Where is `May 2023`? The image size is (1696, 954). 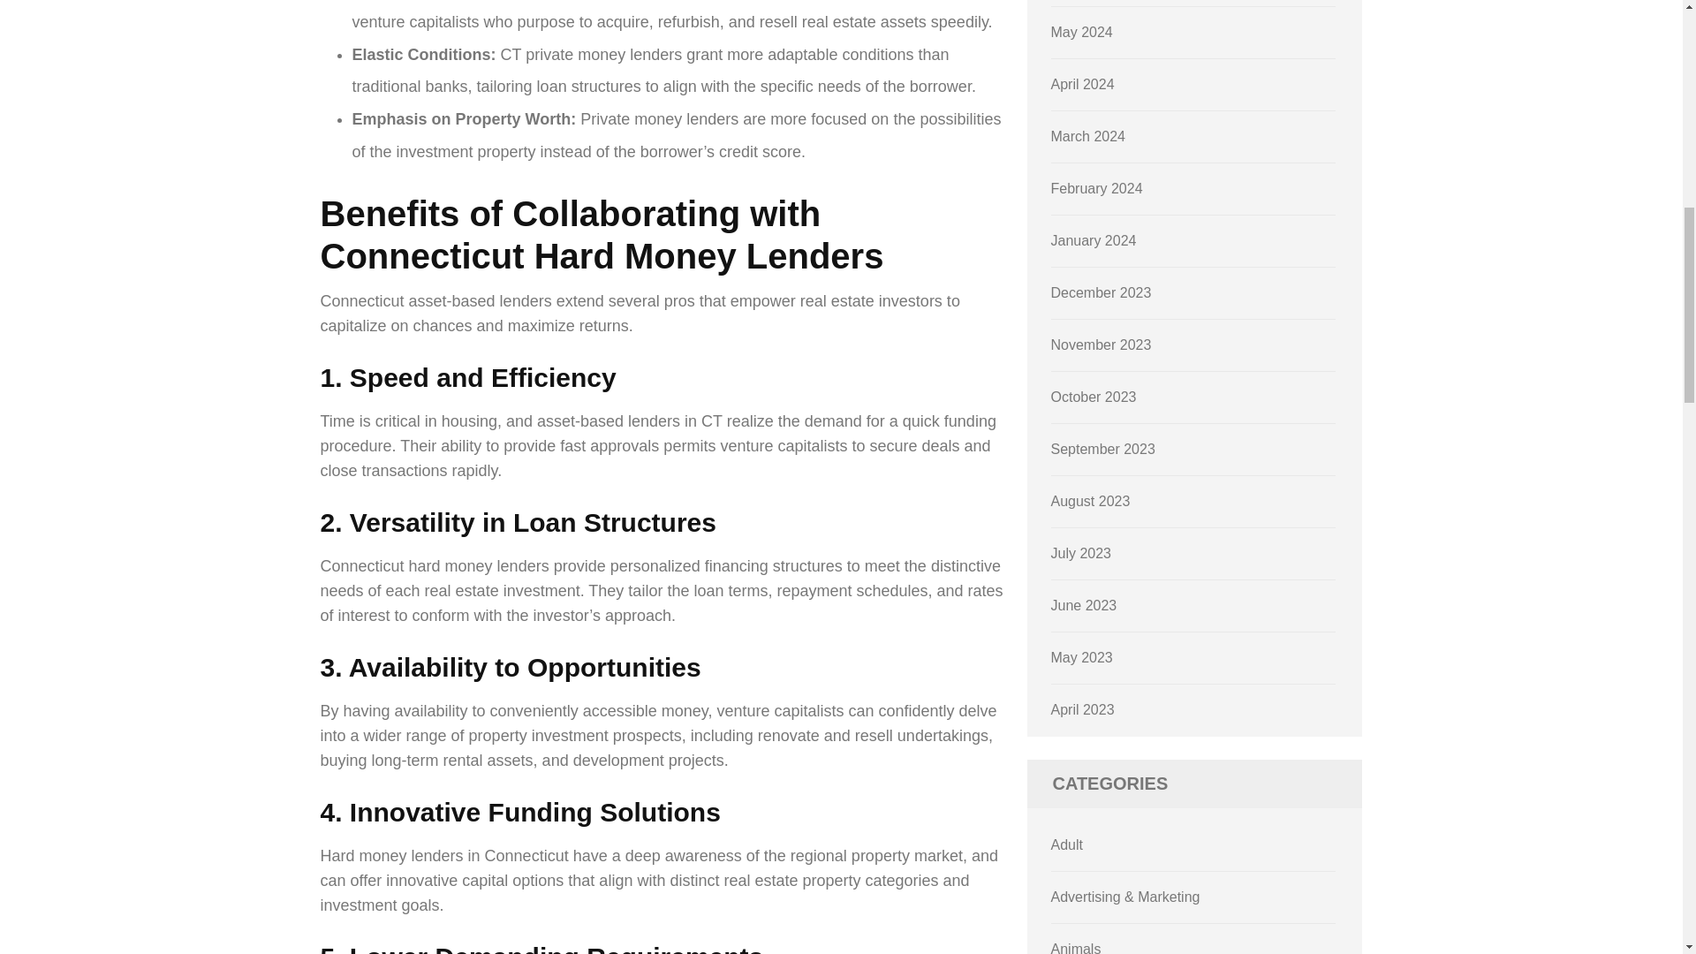
May 2023 is located at coordinates (1081, 657).